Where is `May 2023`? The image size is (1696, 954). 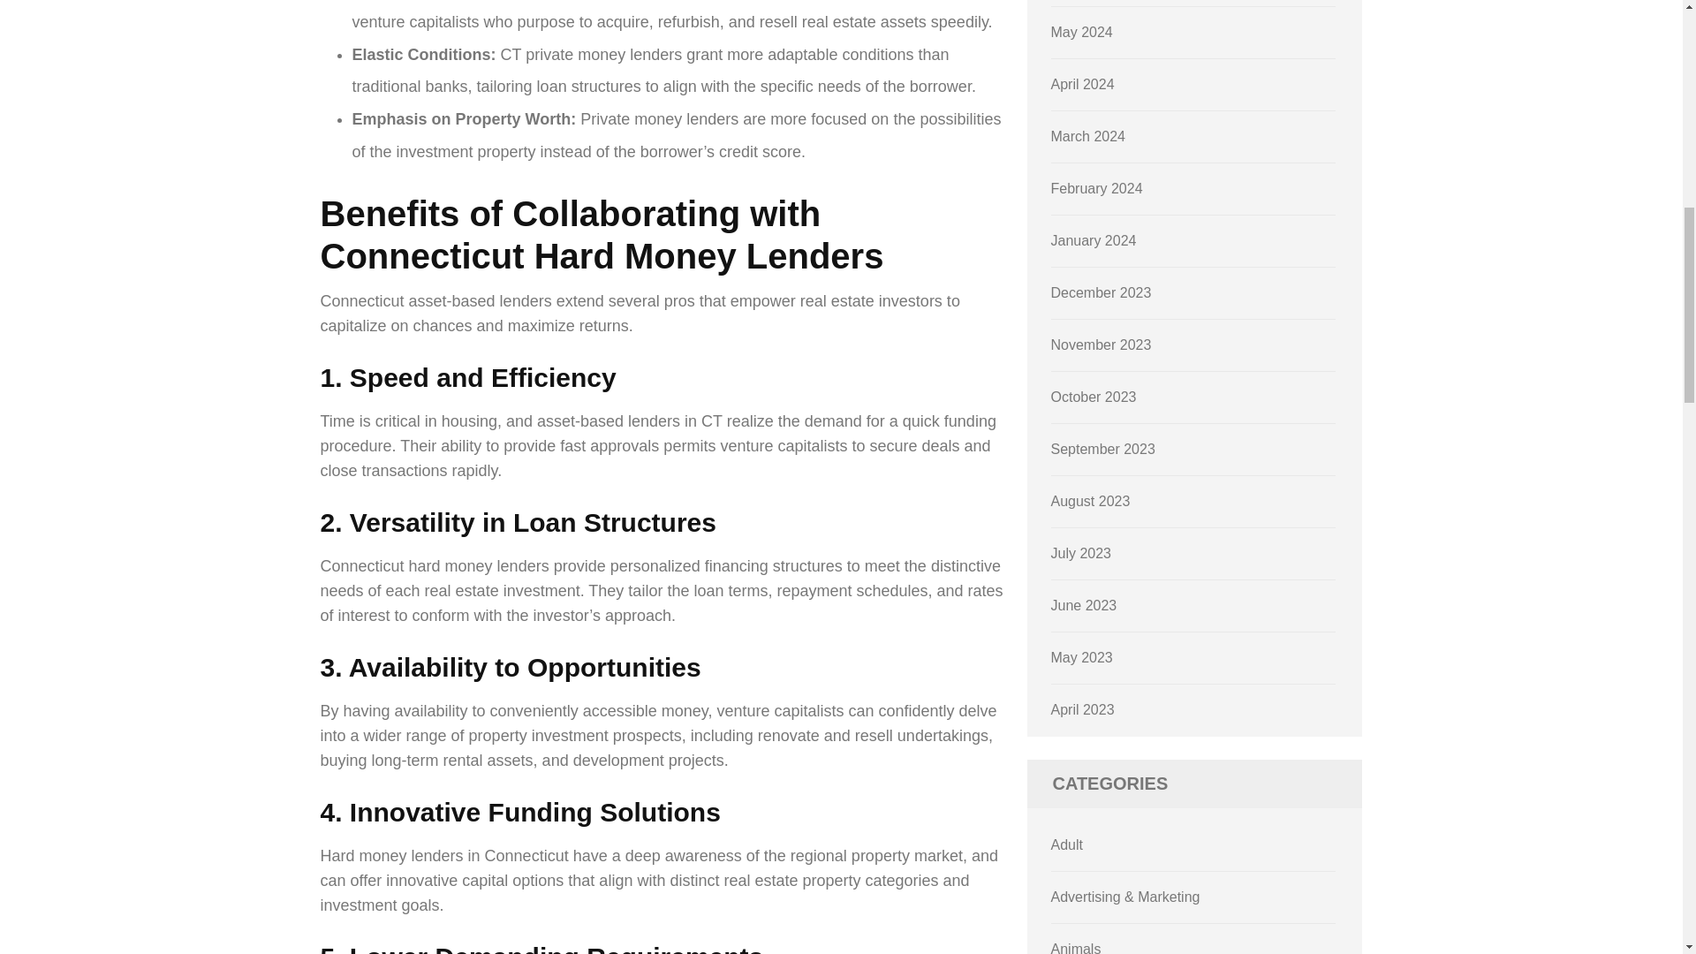
May 2023 is located at coordinates (1081, 657).